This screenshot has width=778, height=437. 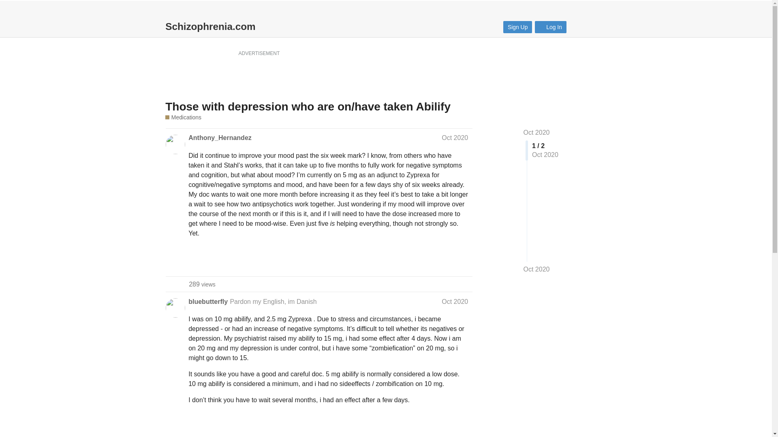 I want to click on Schizophrenia.com, so click(x=579, y=26).